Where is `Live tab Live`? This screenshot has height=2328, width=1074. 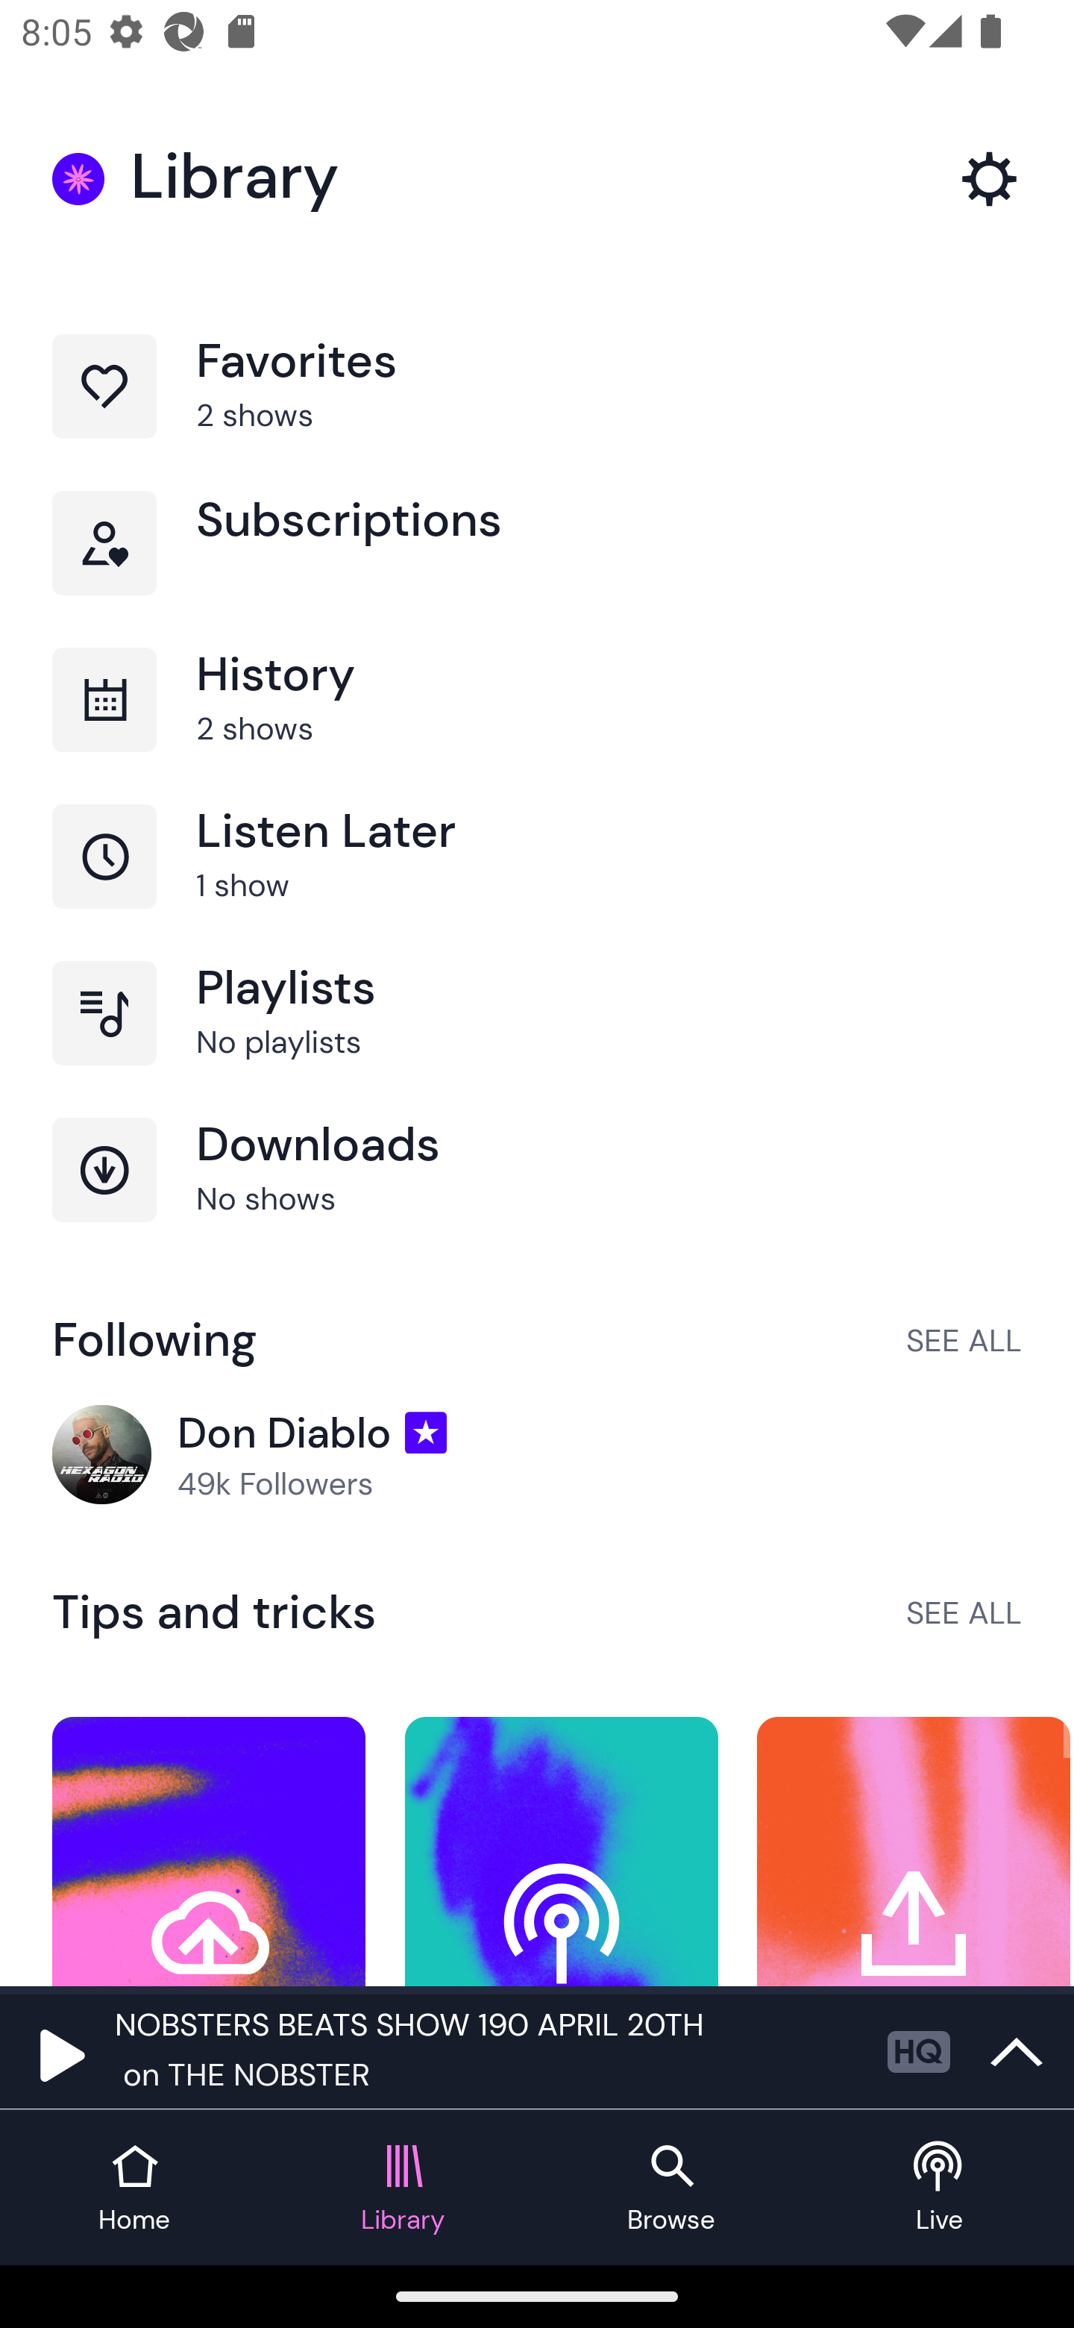 Live tab Live is located at coordinates (940, 2188).